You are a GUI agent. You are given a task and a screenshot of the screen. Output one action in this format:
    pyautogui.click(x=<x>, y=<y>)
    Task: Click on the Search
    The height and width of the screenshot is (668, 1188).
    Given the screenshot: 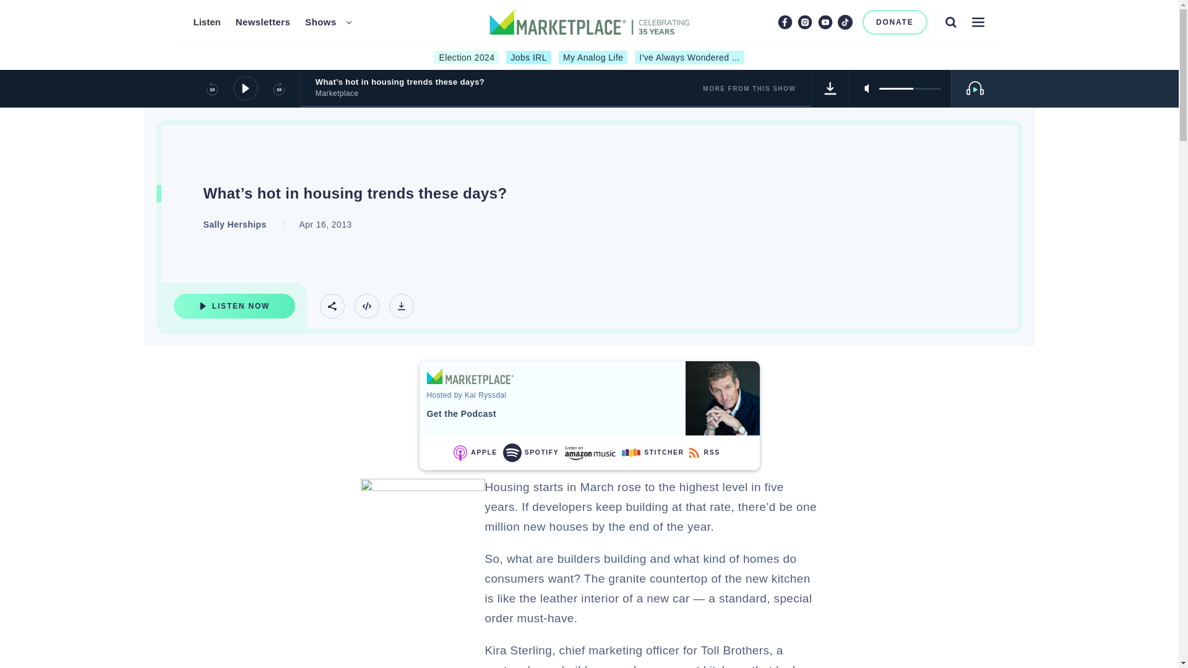 What is the action you would take?
    pyautogui.click(x=950, y=22)
    